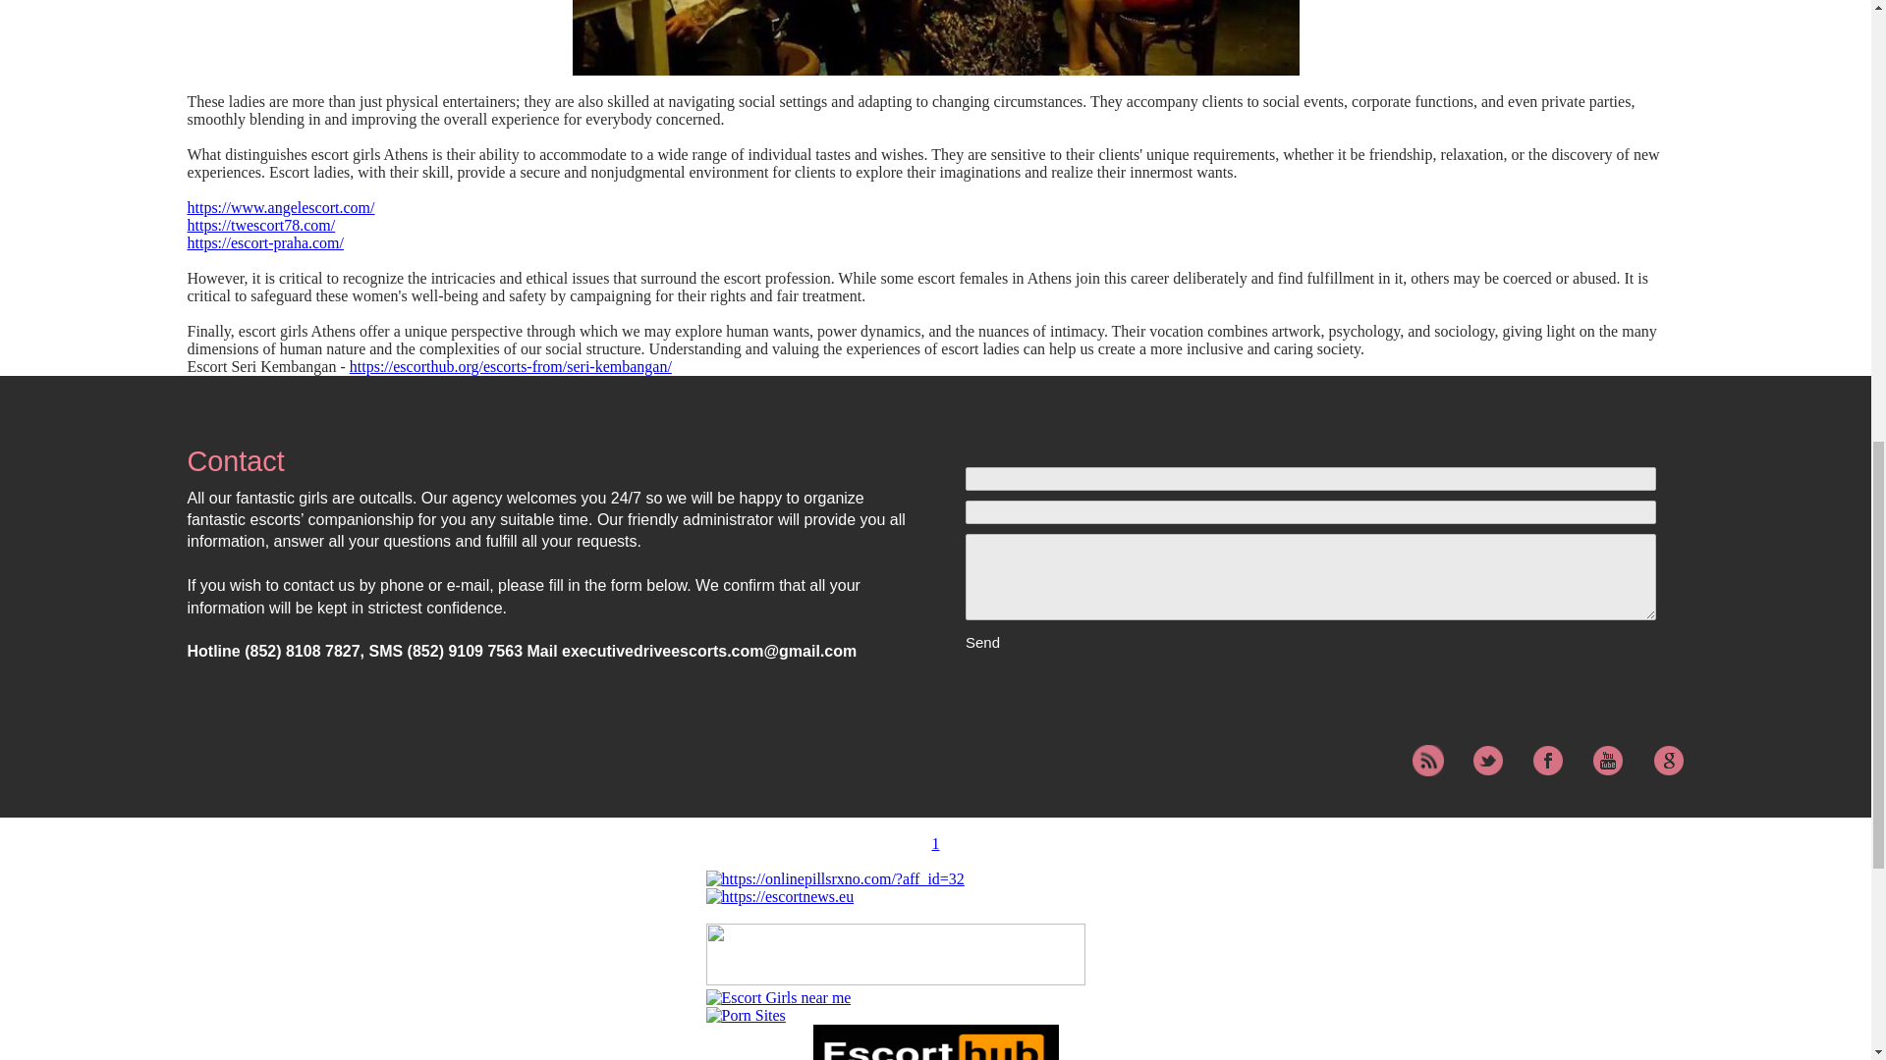  I want to click on Send, so click(1037, 642).